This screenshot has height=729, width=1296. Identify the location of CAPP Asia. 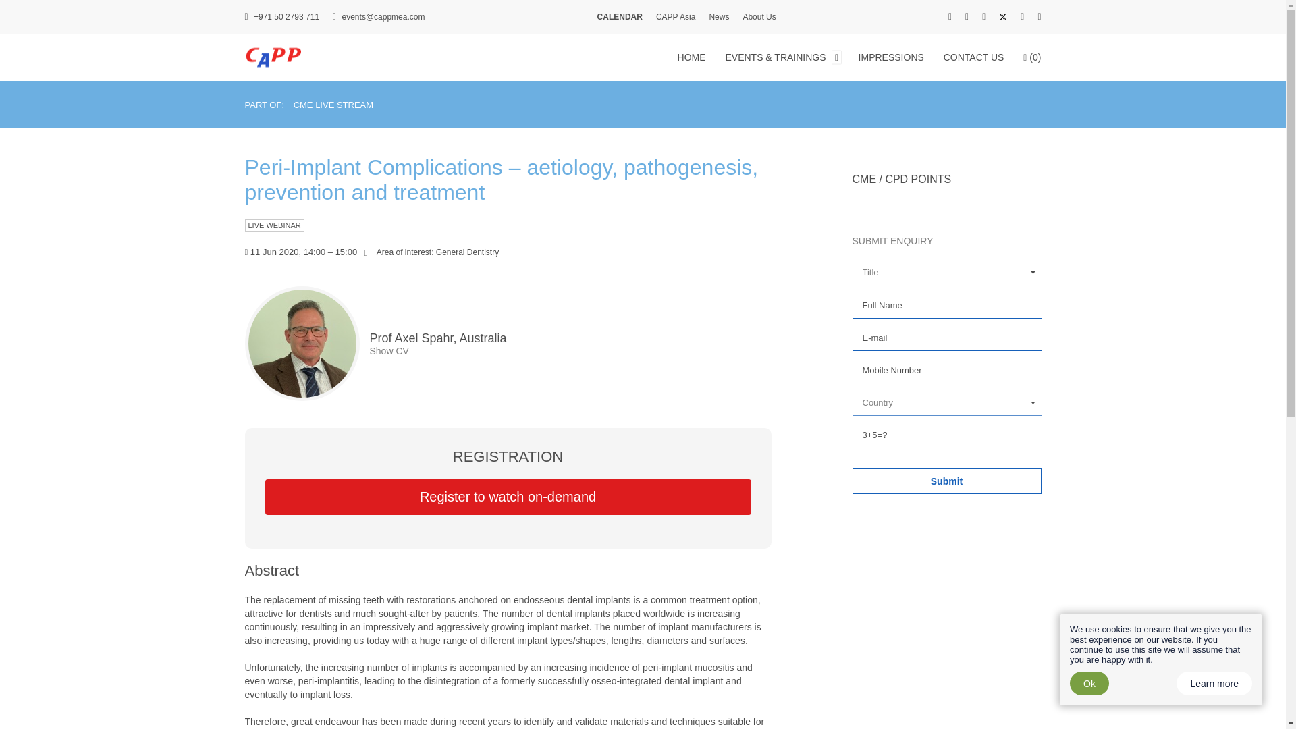
(675, 17).